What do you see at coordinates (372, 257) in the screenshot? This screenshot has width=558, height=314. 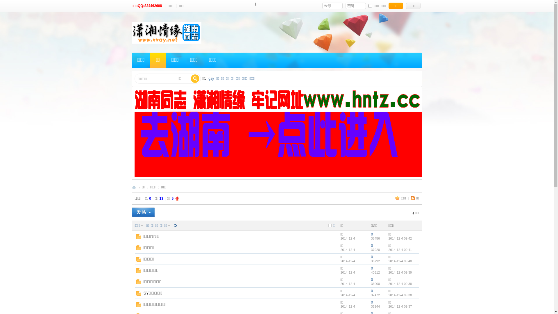 I see `0` at bounding box center [372, 257].